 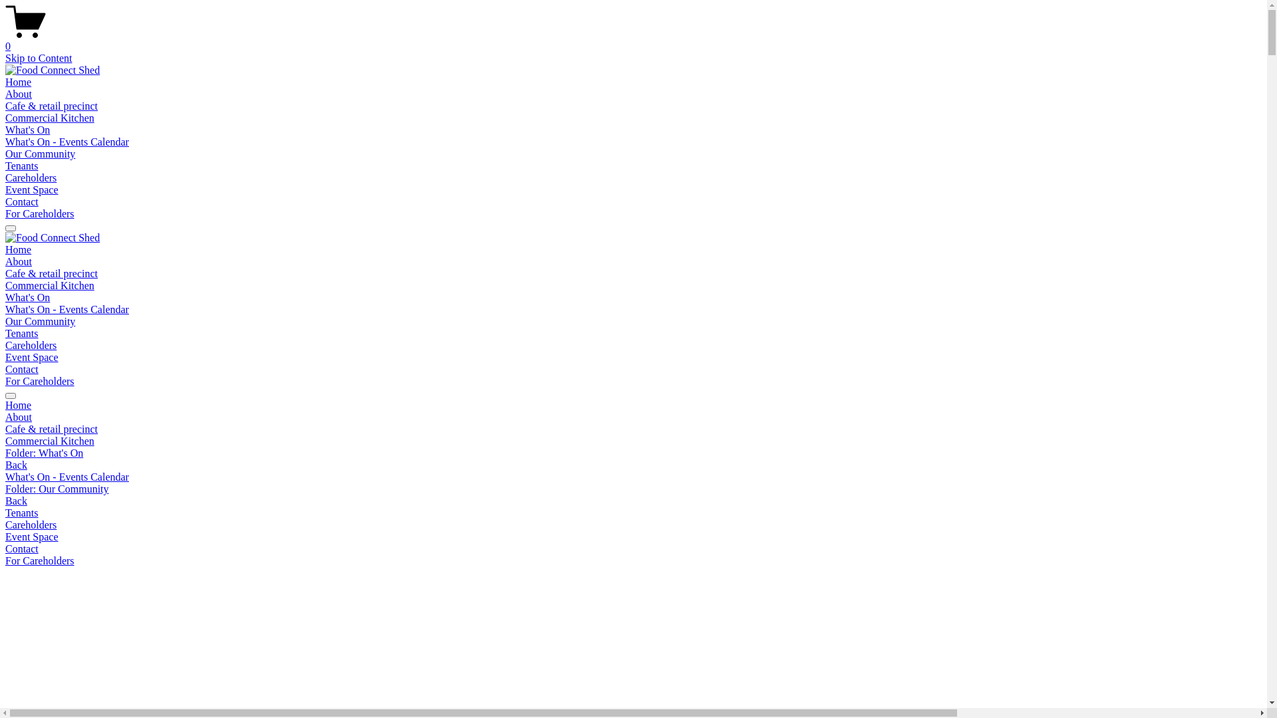 What do you see at coordinates (50, 118) in the screenshot?
I see `Commercial Kitchen` at bounding box center [50, 118].